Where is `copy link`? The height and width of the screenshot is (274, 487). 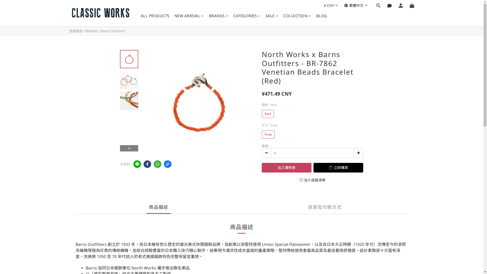 copy link is located at coordinates (168, 164).